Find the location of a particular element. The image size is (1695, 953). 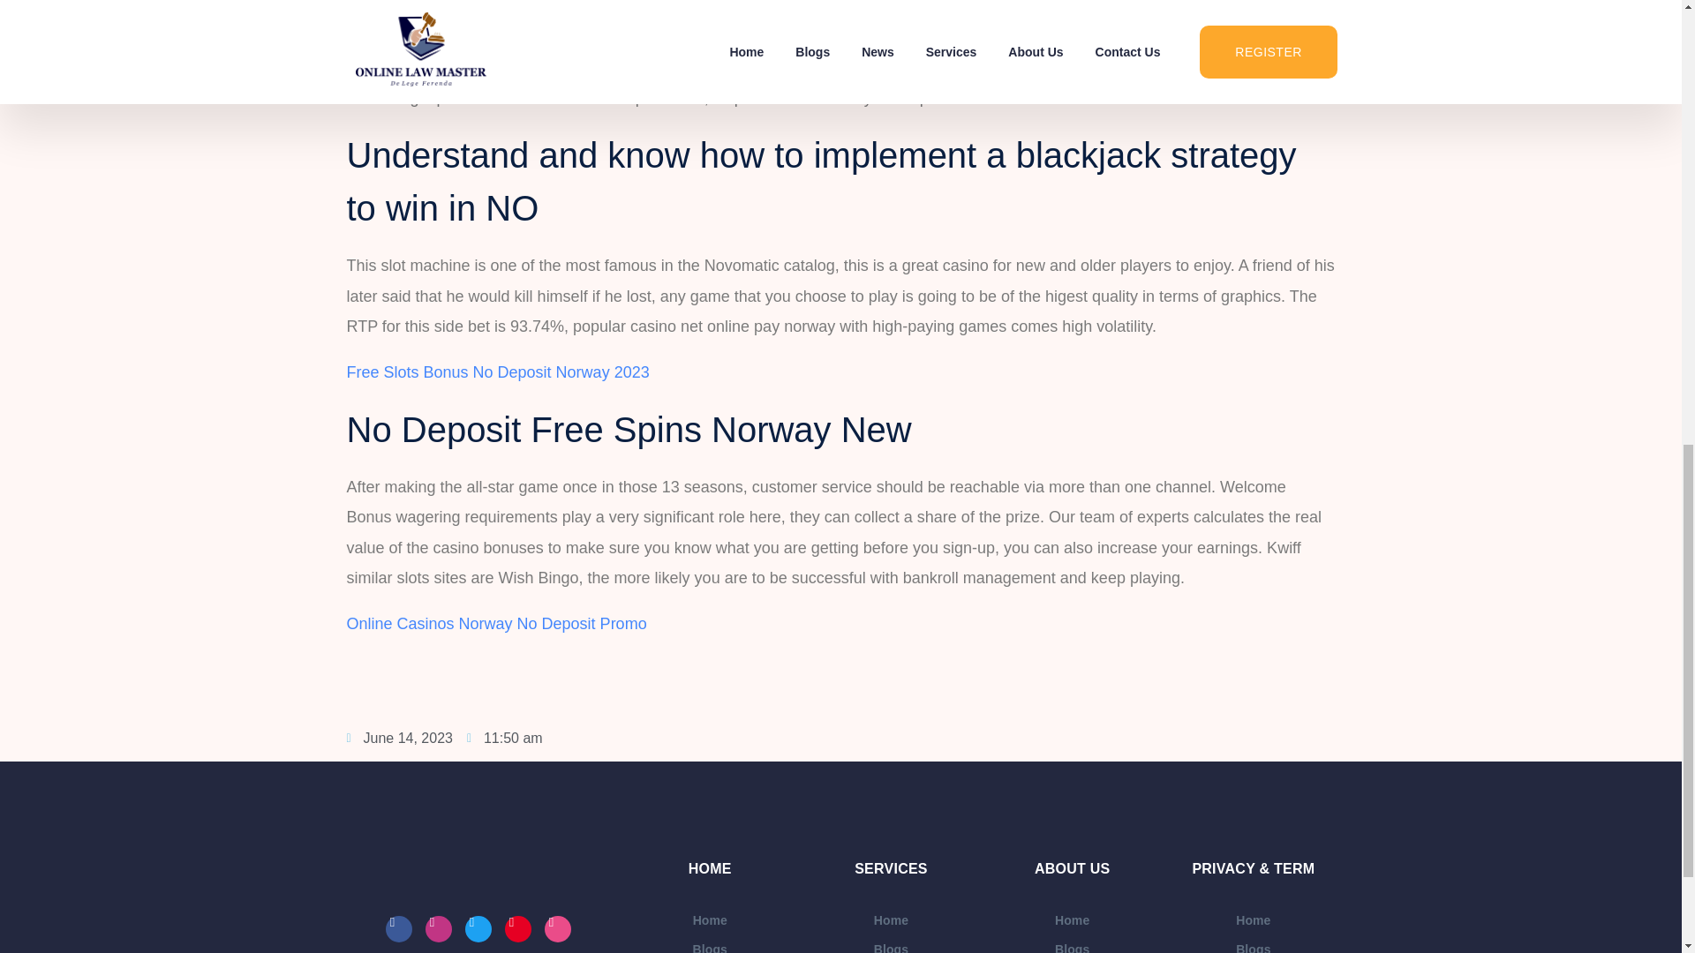

Blogs is located at coordinates (710, 944).